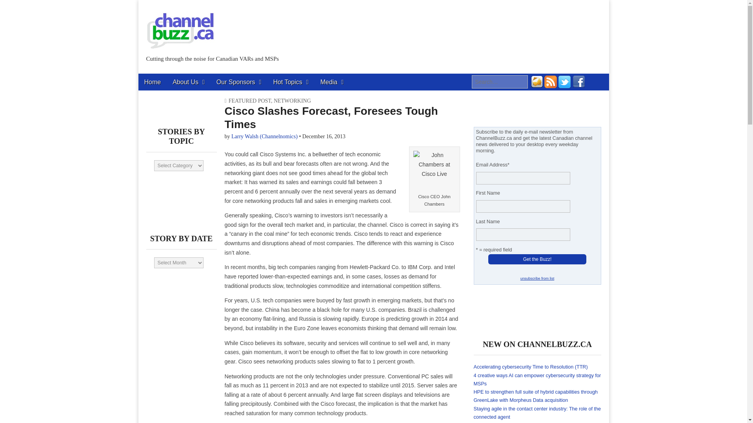  Describe the element at coordinates (152, 82) in the screenshot. I see `Home` at that location.